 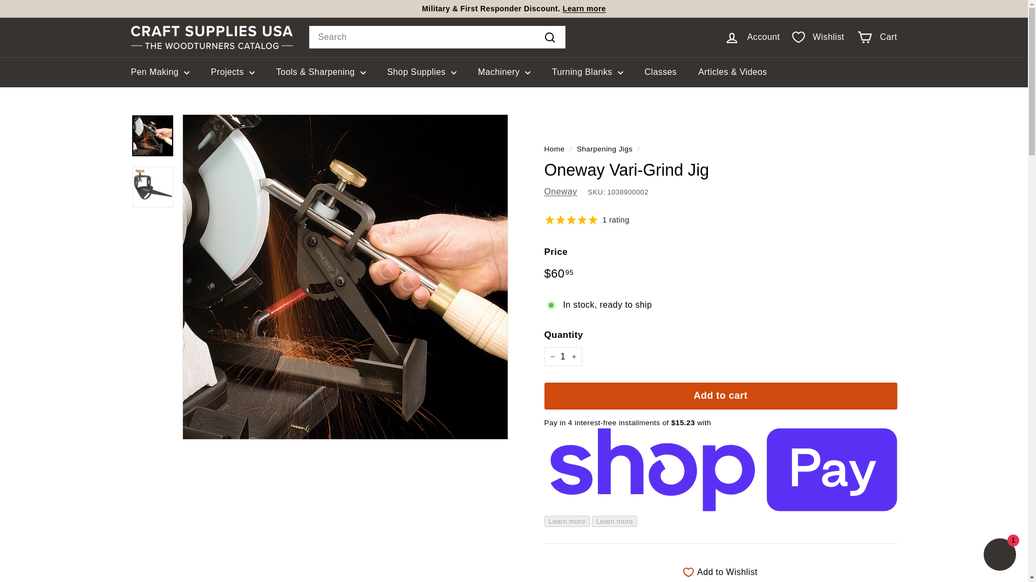 What do you see at coordinates (554, 149) in the screenshot?
I see `Back to the frontpage` at bounding box center [554, 149].